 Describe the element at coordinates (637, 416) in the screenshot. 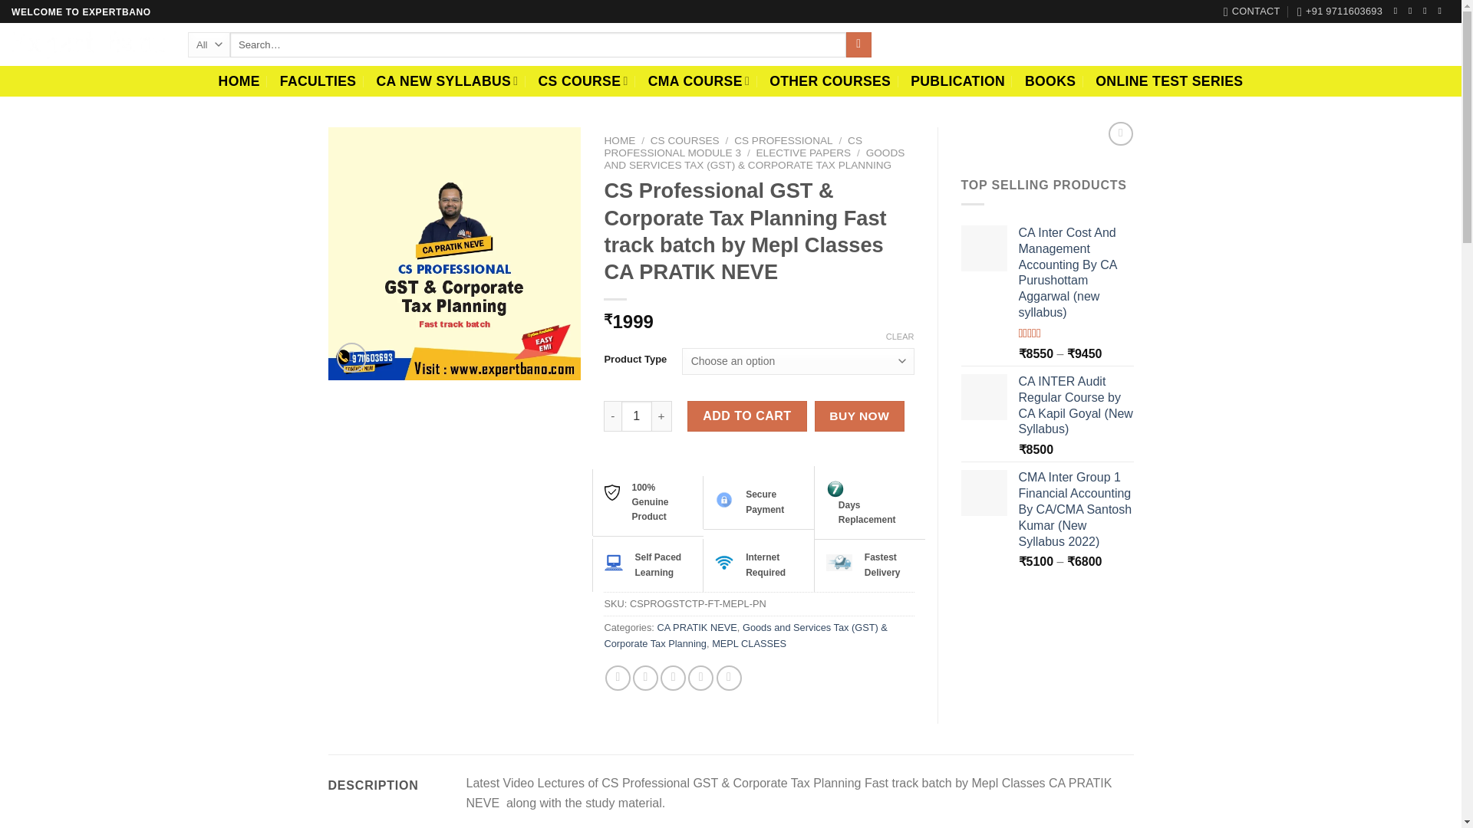

I see `1` at that location.